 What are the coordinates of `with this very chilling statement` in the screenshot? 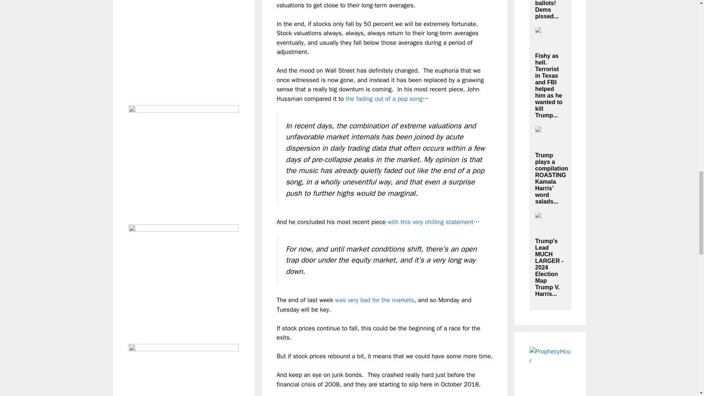 It's located at (430, 222).